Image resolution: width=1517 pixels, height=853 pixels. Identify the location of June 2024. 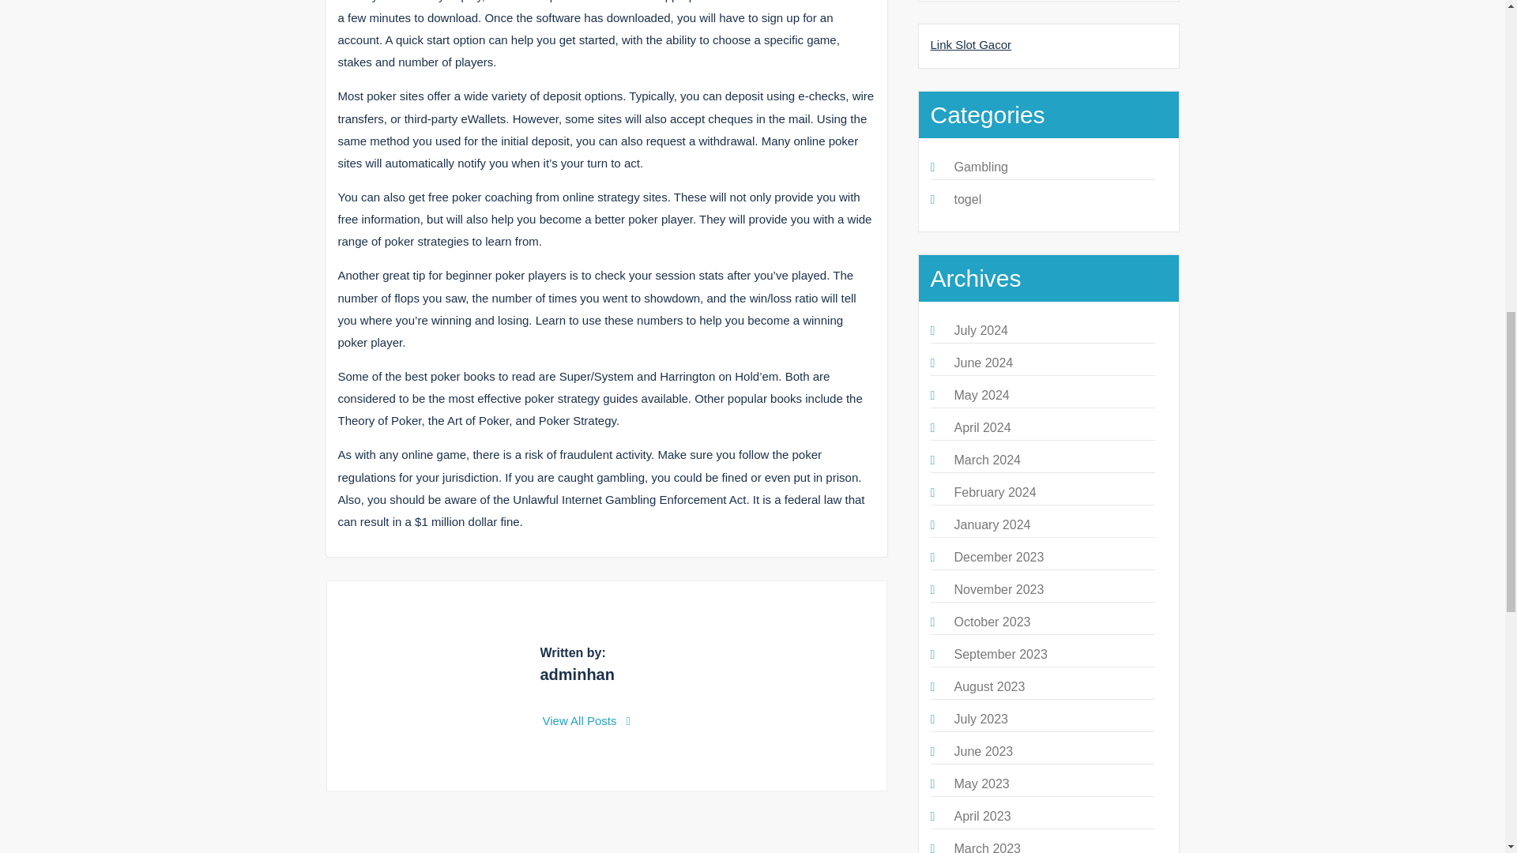
(983, 363).